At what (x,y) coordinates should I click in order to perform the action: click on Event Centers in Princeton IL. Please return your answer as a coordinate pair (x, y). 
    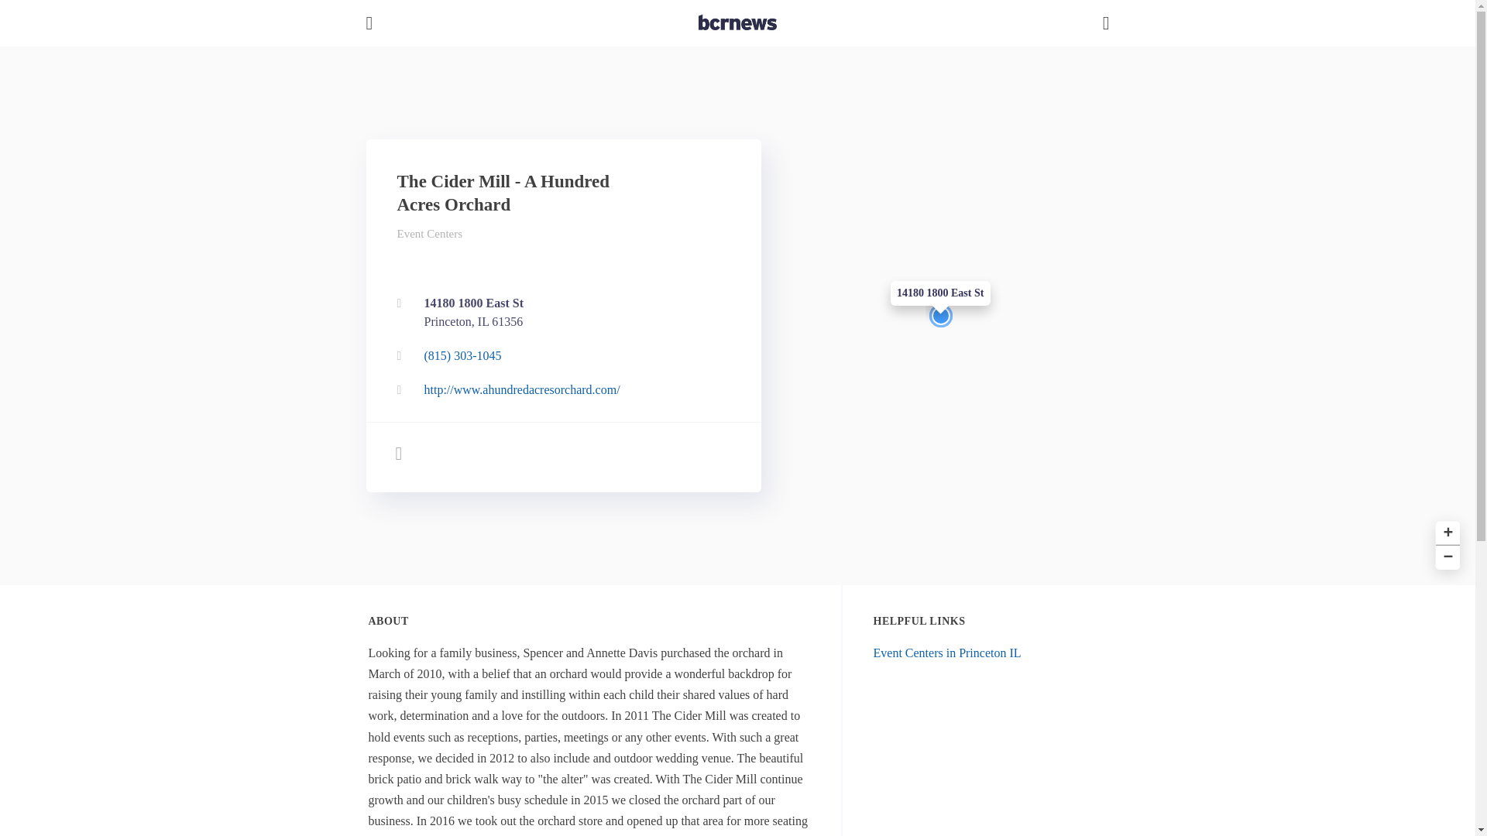
    Looking at the image, I should click on (948, 653).